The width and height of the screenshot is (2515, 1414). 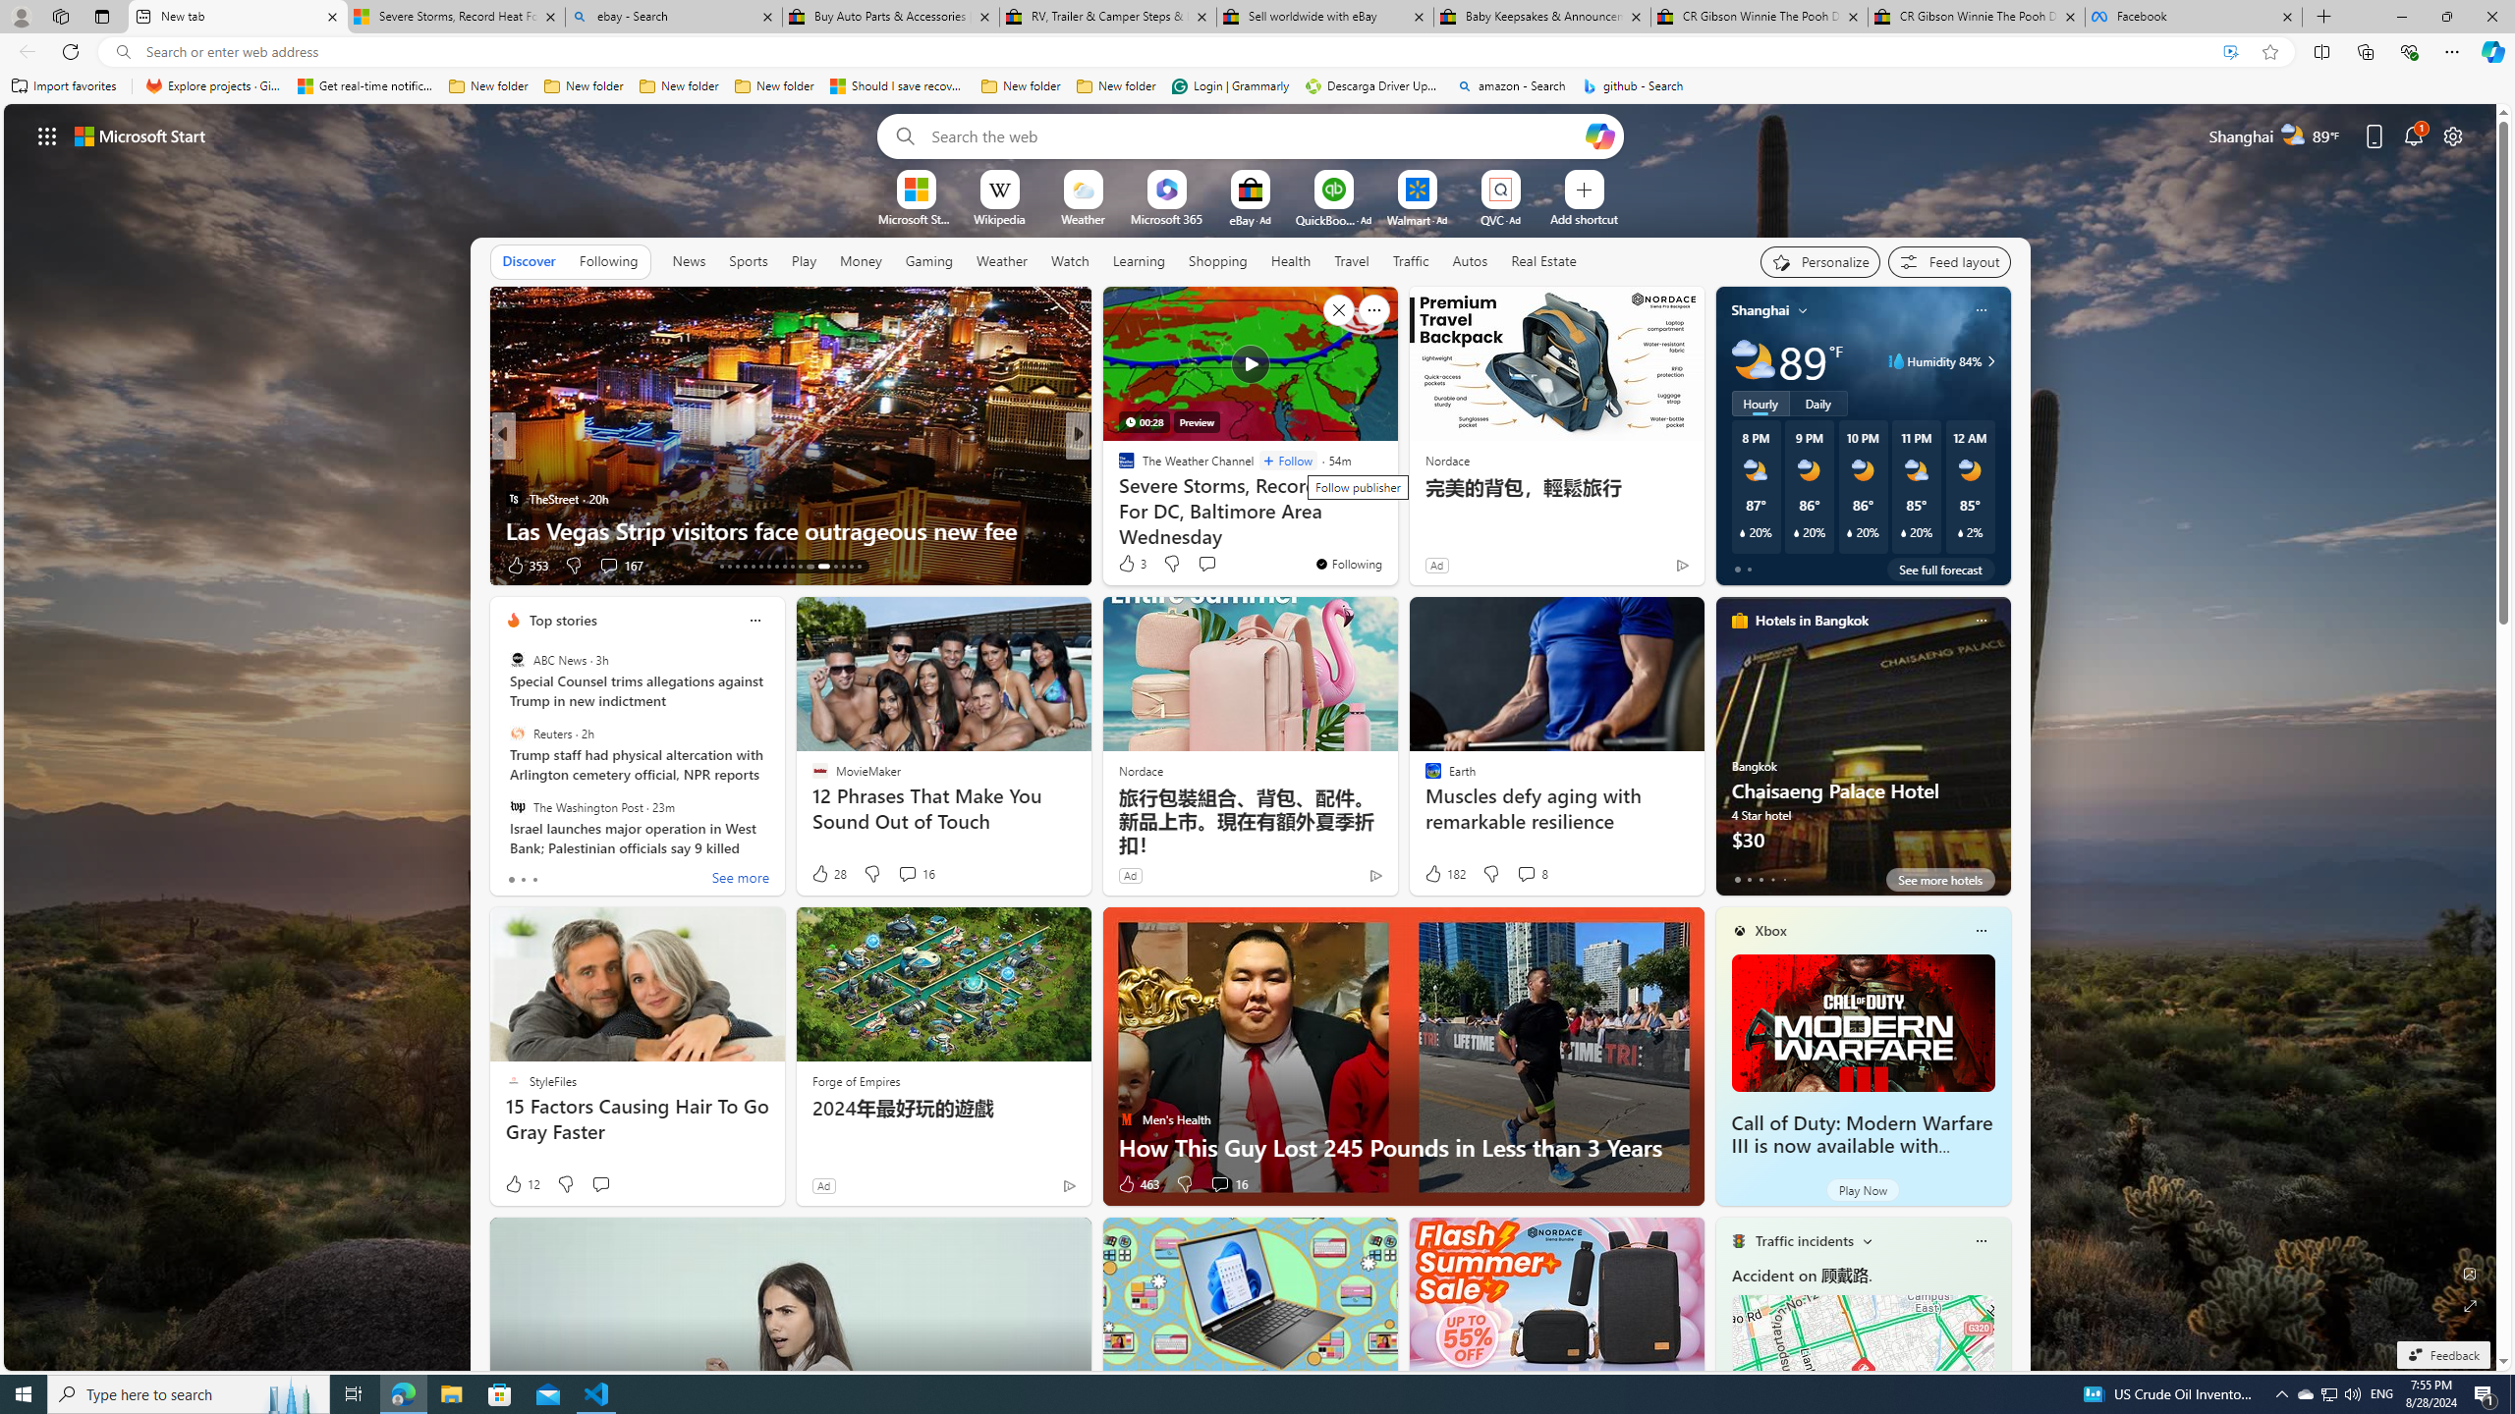 I want to click on Real Estate, so click(x=1544, y=260).